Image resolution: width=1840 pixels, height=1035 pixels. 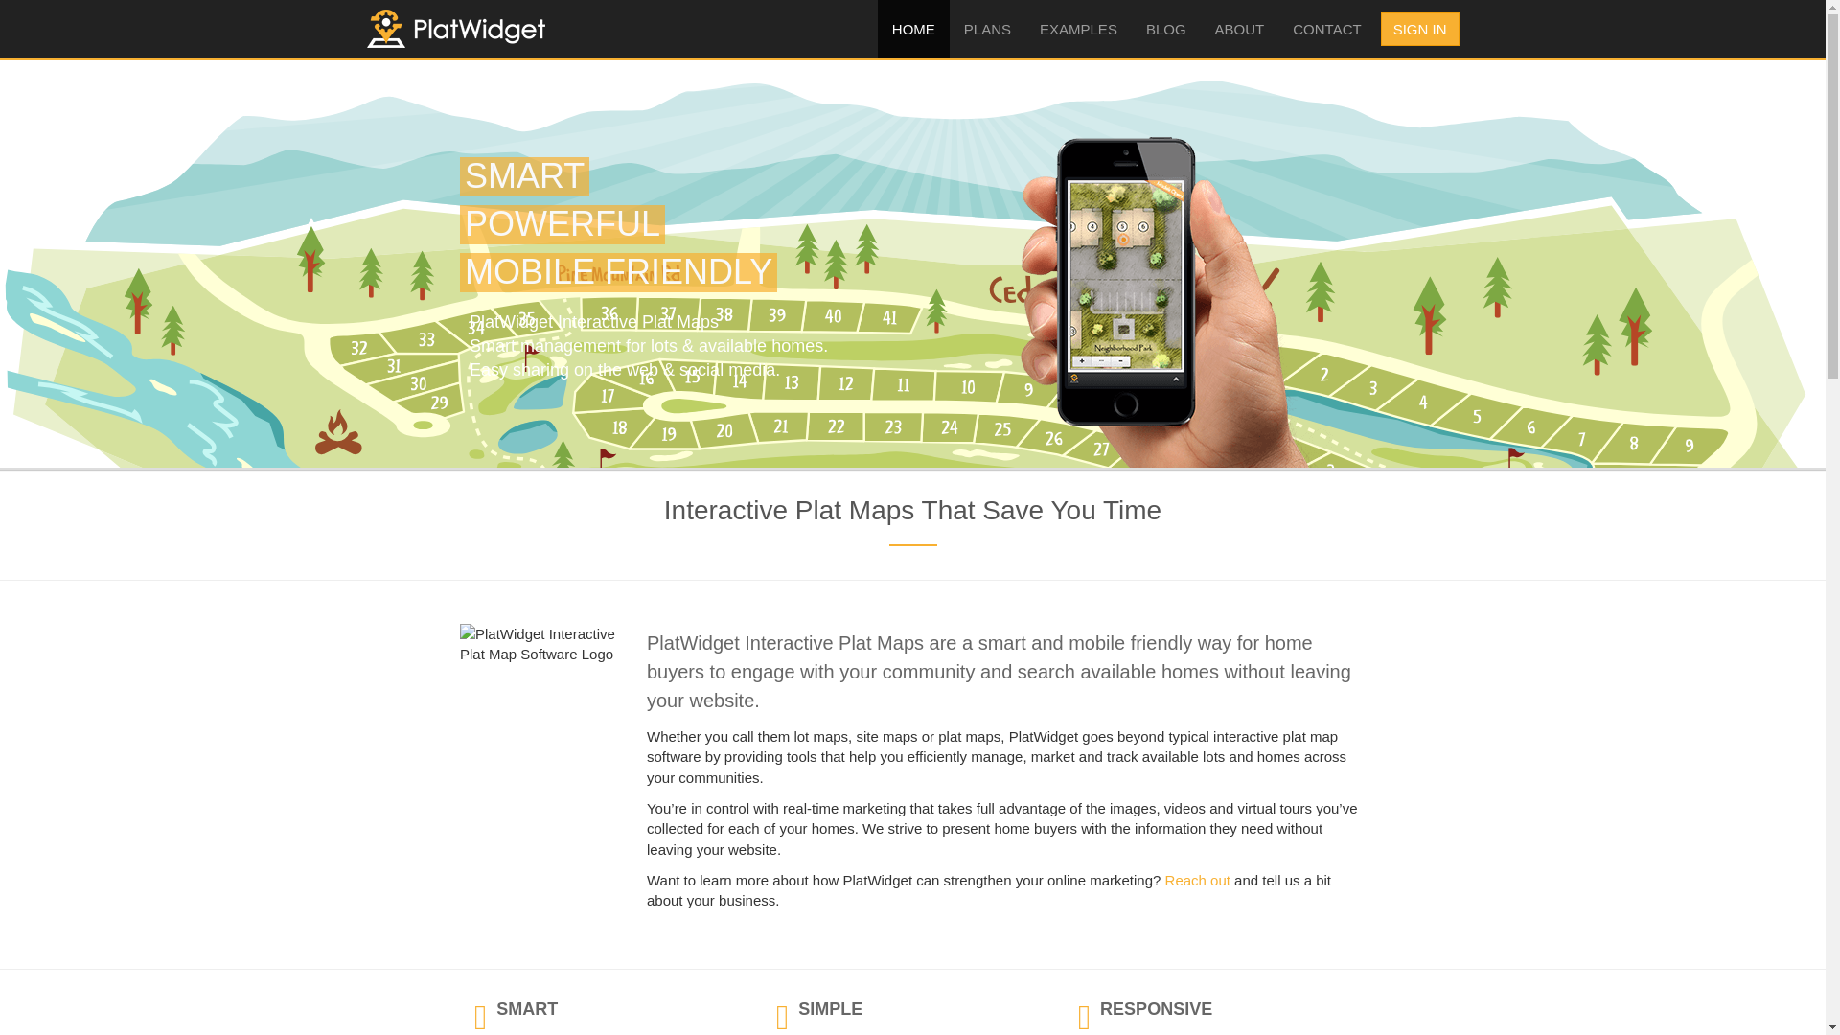 What do you see at coordinates (1240, 29) in the screenshot?
I see `About` at bounding box center [1240, 29].